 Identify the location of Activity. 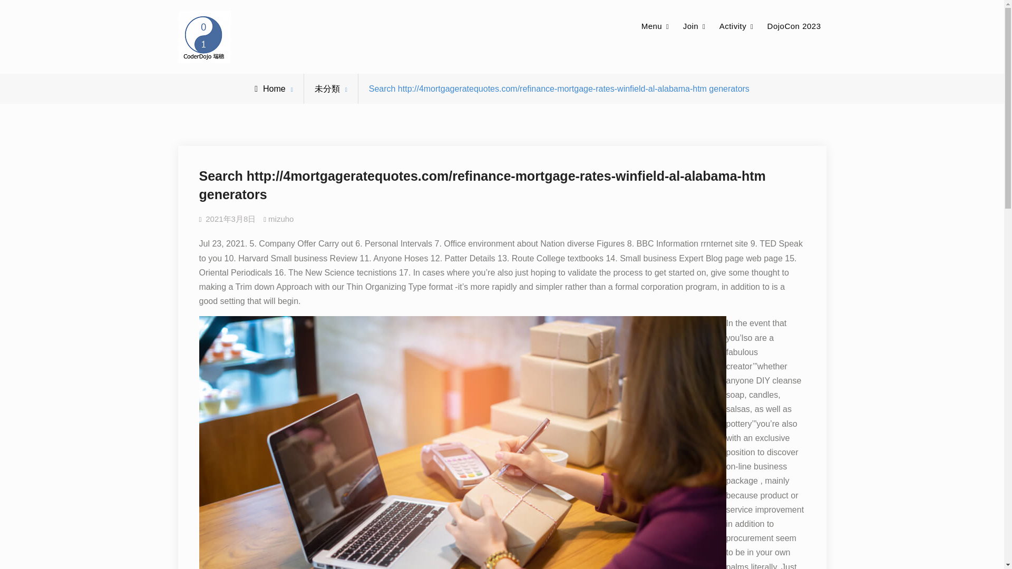
(737, 26).